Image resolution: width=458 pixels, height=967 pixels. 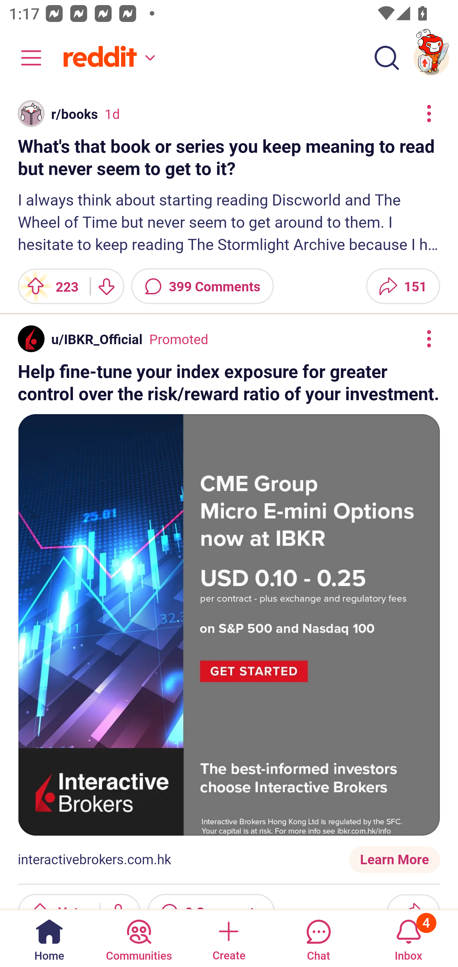 I want to click on Inbox, has 4 notifications 4 Inbox, so click(x=408, y=938).